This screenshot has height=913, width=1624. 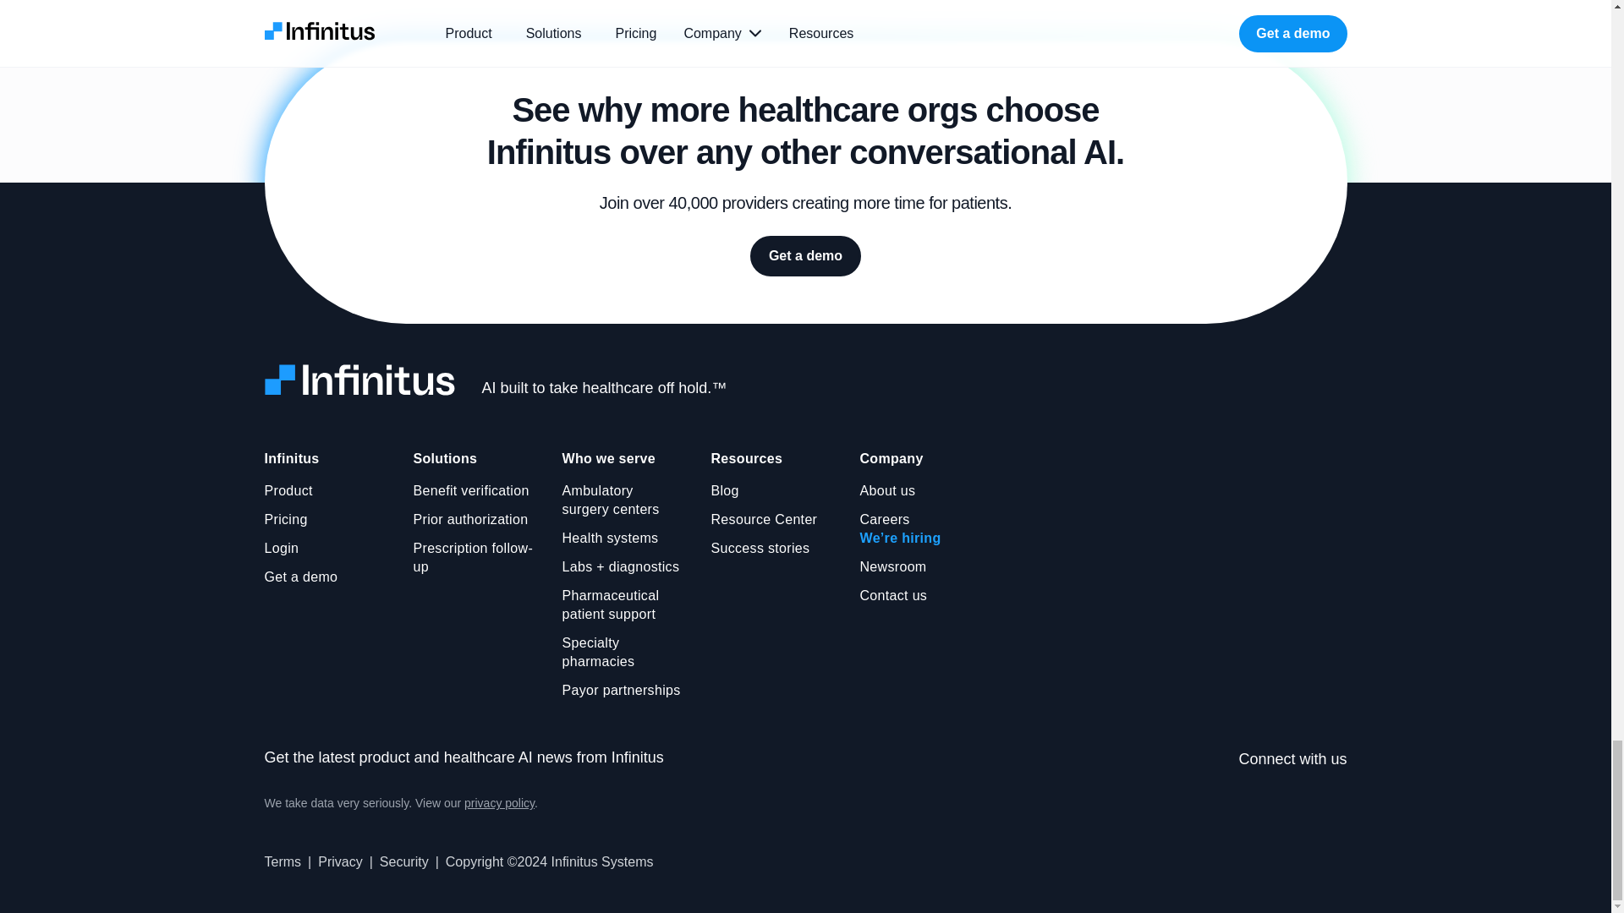 What do you see at coordinates (284, 519) in the screenshot?
I see `Pricing` at bounding box center [284, 519].